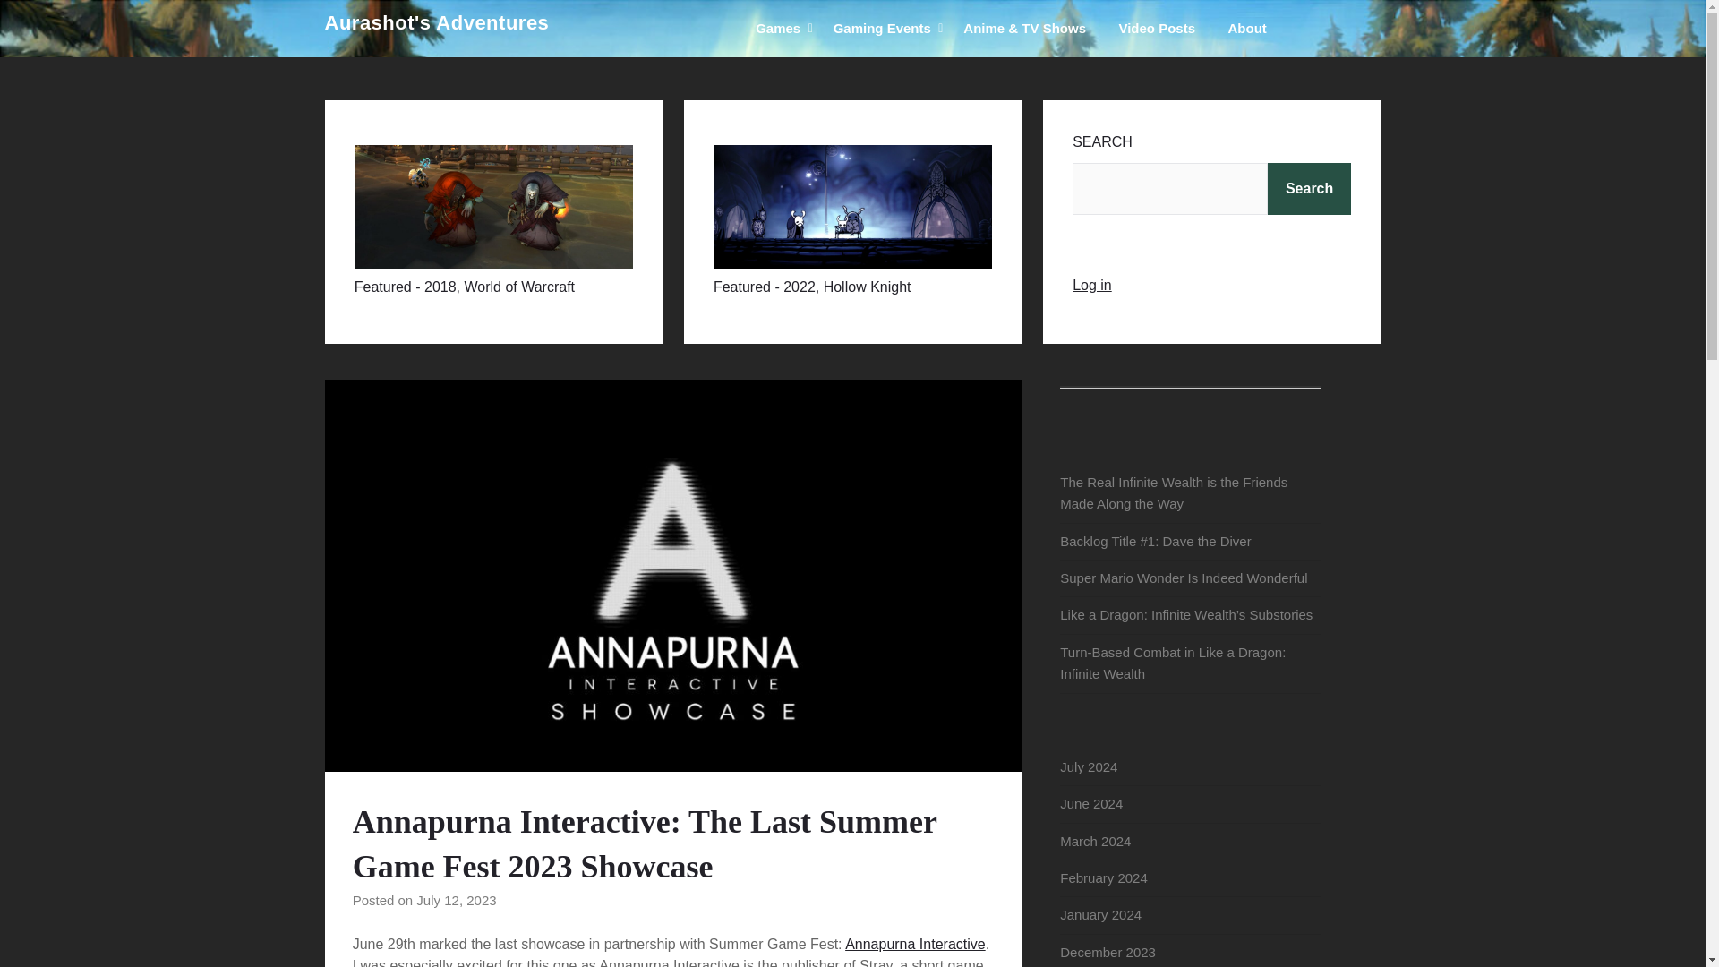 Image resolution: width=1719 pixels, height=967 pixels. I want to click on About, so click(1246, 29).